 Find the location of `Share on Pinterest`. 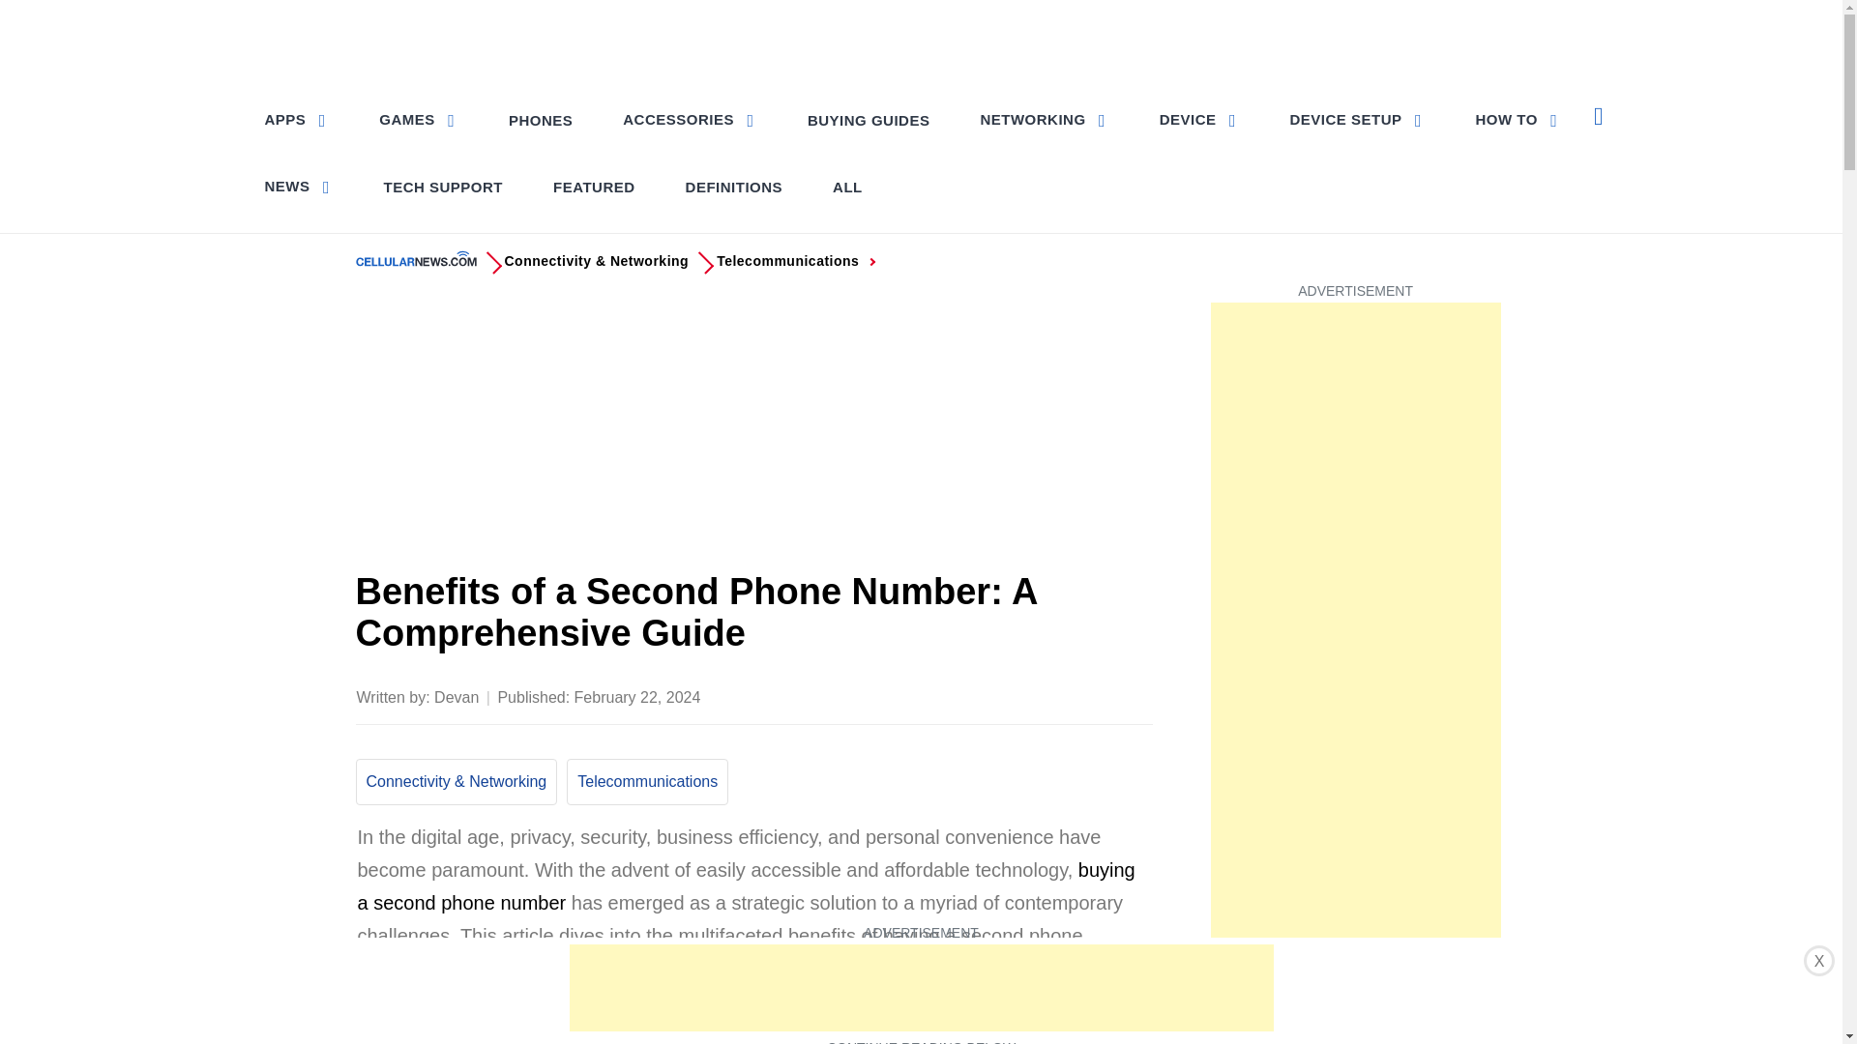

Share on Pinterest is located at coordinates (1021, 695).